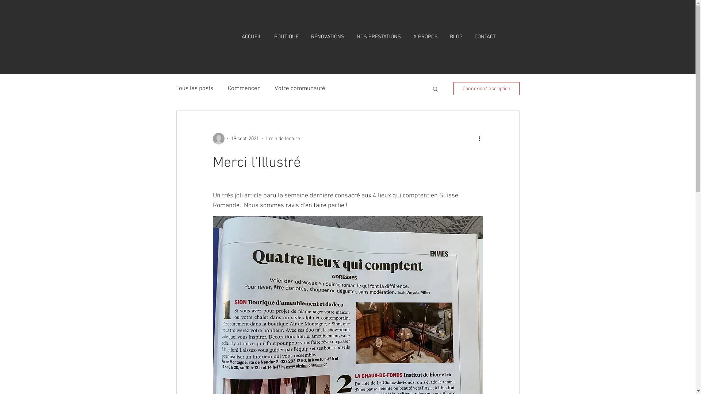 Image resolution: width=701 pixels, height=394 pixels. I want to click on BLOG, so click(456, 37).